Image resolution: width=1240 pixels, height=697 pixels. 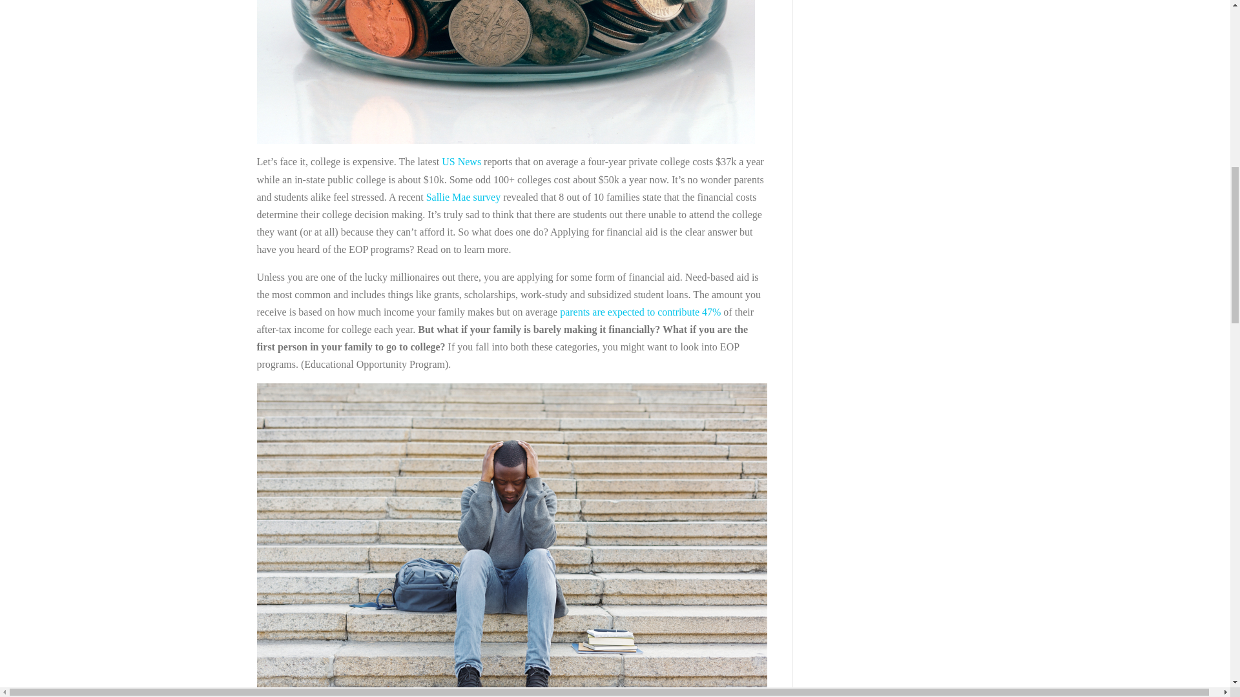 I want to click on Sallie Mae survey, so click(x=464, y=197).